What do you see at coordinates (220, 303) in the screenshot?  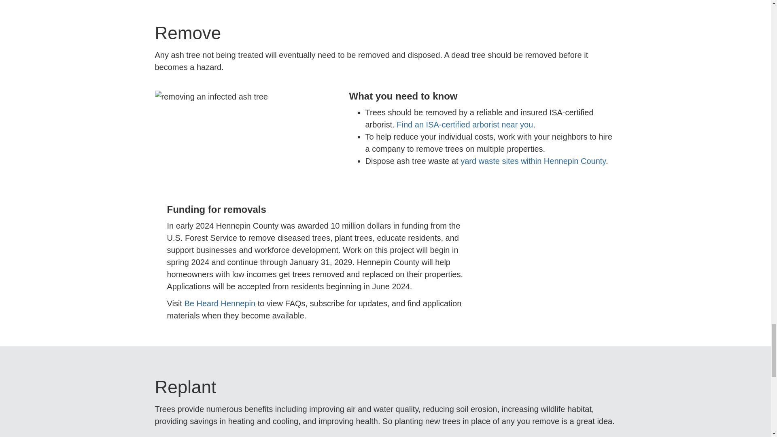 I see `Be Heard Hennepin` at bounding box center [220, 303].